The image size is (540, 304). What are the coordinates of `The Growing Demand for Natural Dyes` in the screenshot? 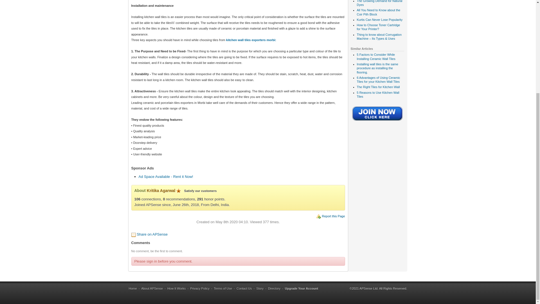 It's located at (379, 3).